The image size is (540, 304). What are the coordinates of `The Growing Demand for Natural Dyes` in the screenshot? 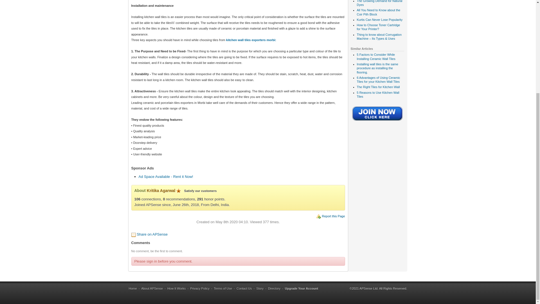 It's located at (379, 3).